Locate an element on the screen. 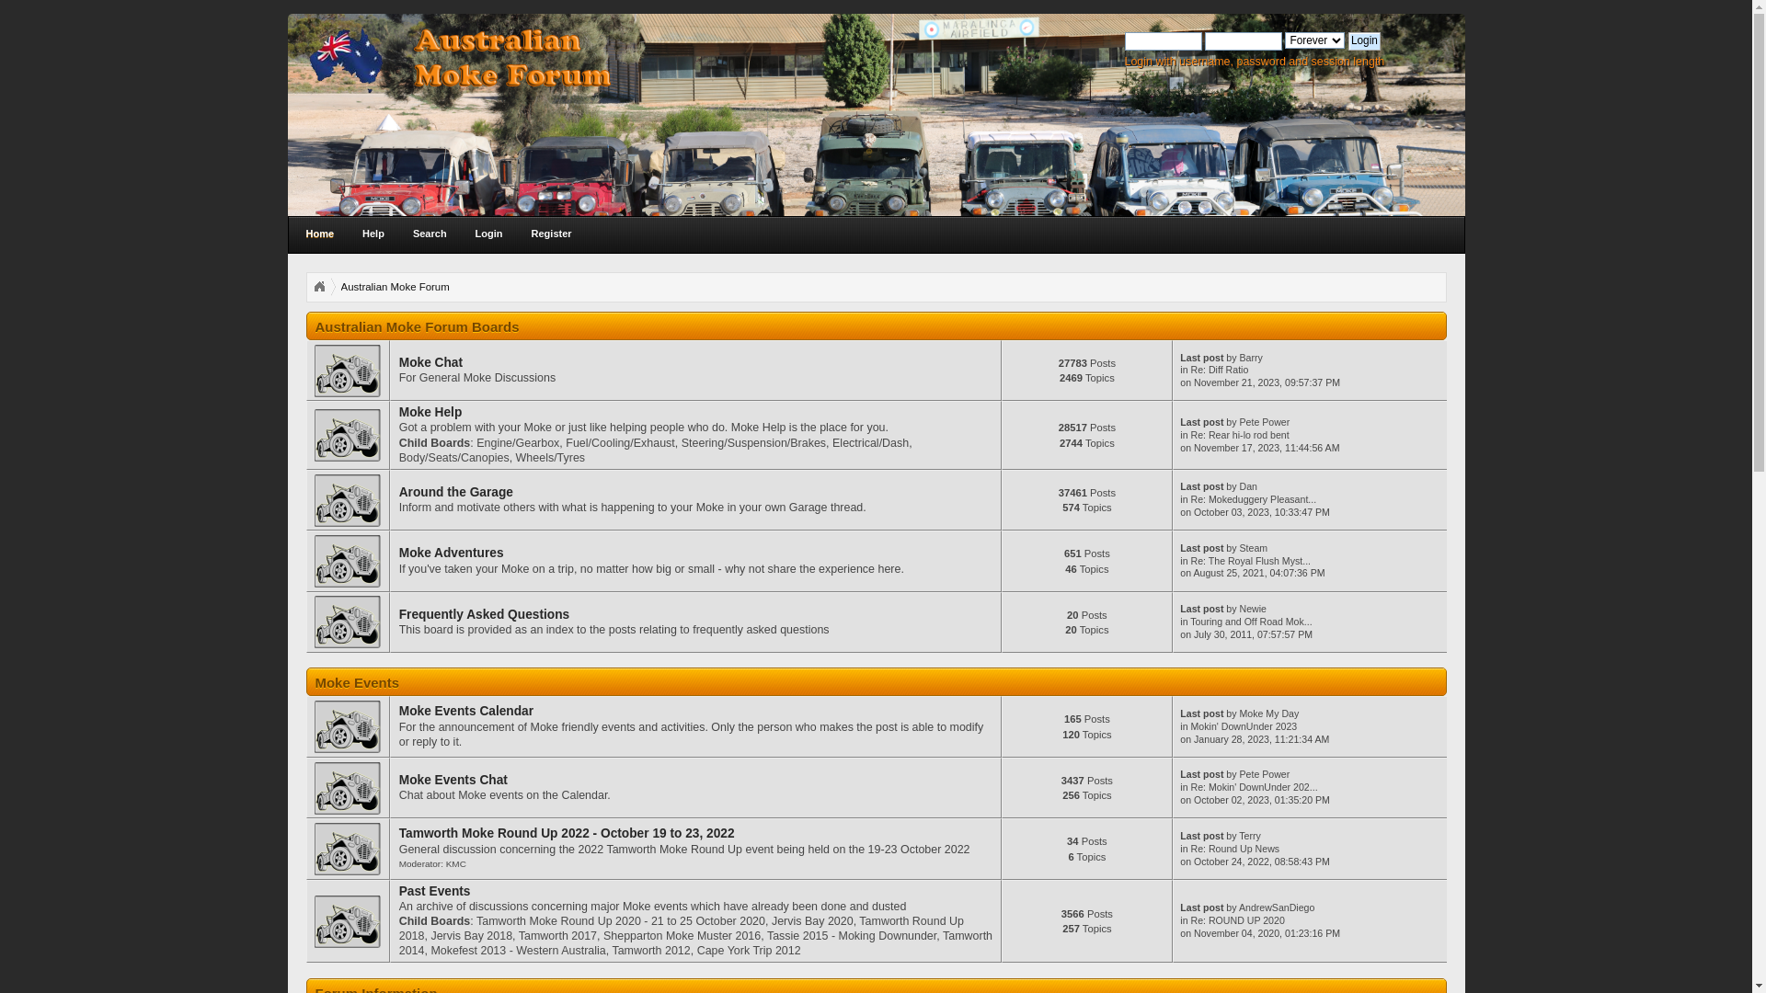 This screenshot has height=993, width=1766. Mokin' DownUnder 2023 is located at coordinates (1244, 726).